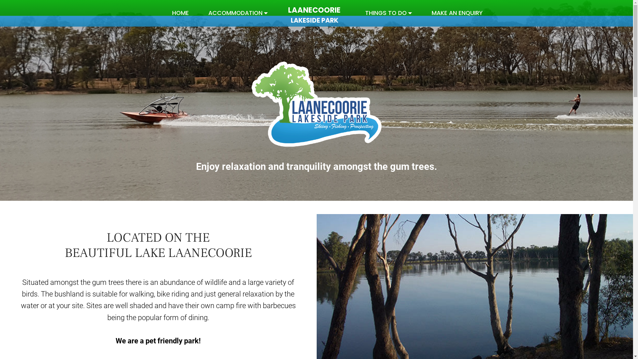 This screenshot has width=638, height=359. Describe the element at coordinates (457, 13) in the screenshot. I see `MAKE AN ENQUIRY` at that location.